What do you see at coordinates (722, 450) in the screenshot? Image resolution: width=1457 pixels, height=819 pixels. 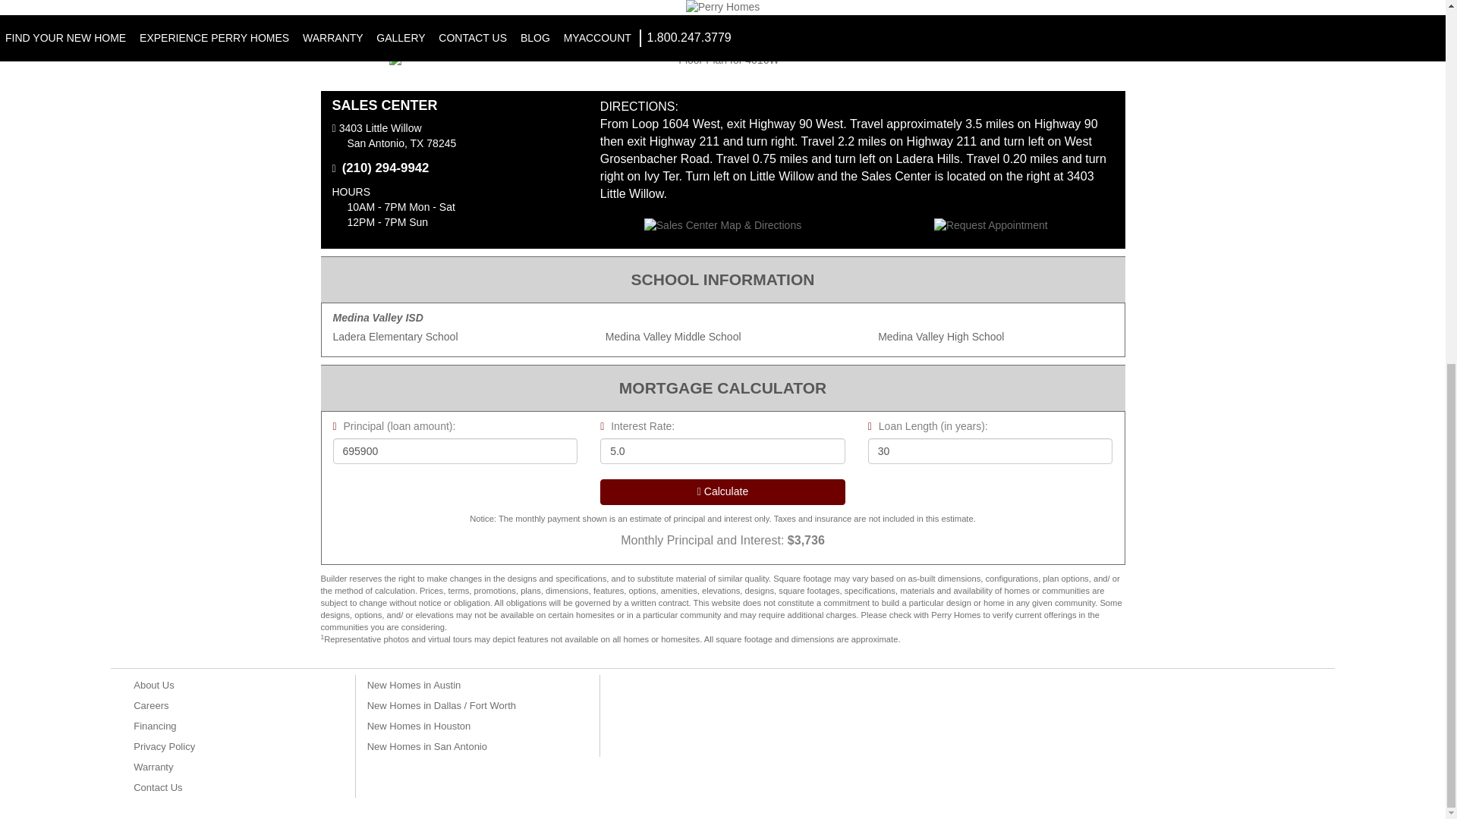 I see `5.0` at bounding box center [722, 450].